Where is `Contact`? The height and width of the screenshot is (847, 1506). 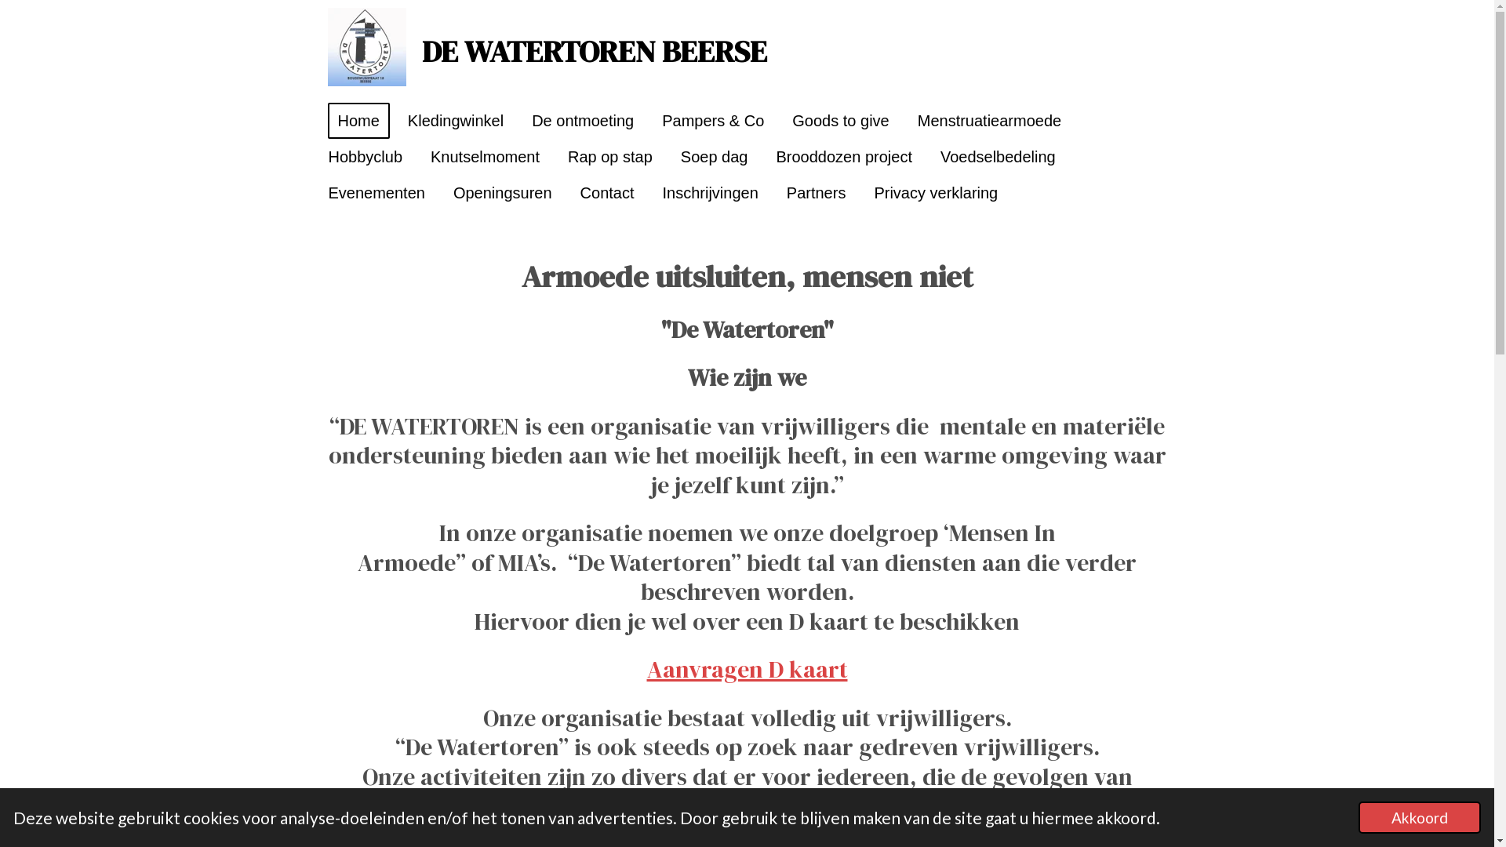 Contact is located at coordinates (607, 193).